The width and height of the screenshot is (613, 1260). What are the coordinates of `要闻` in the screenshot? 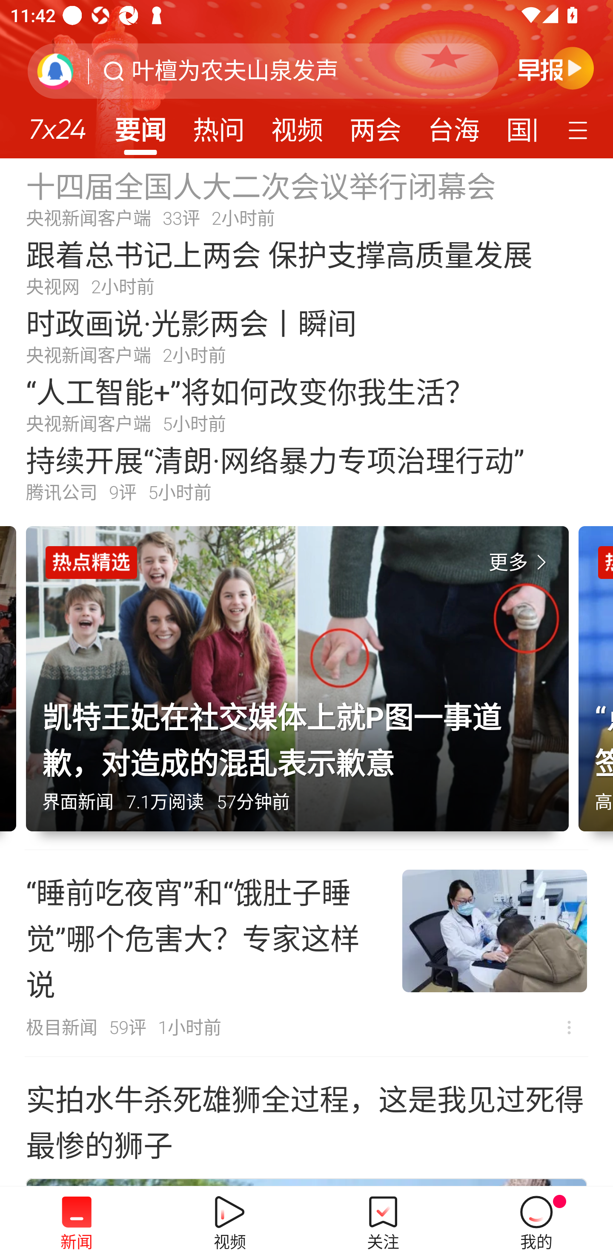 It's located at (140, 125).